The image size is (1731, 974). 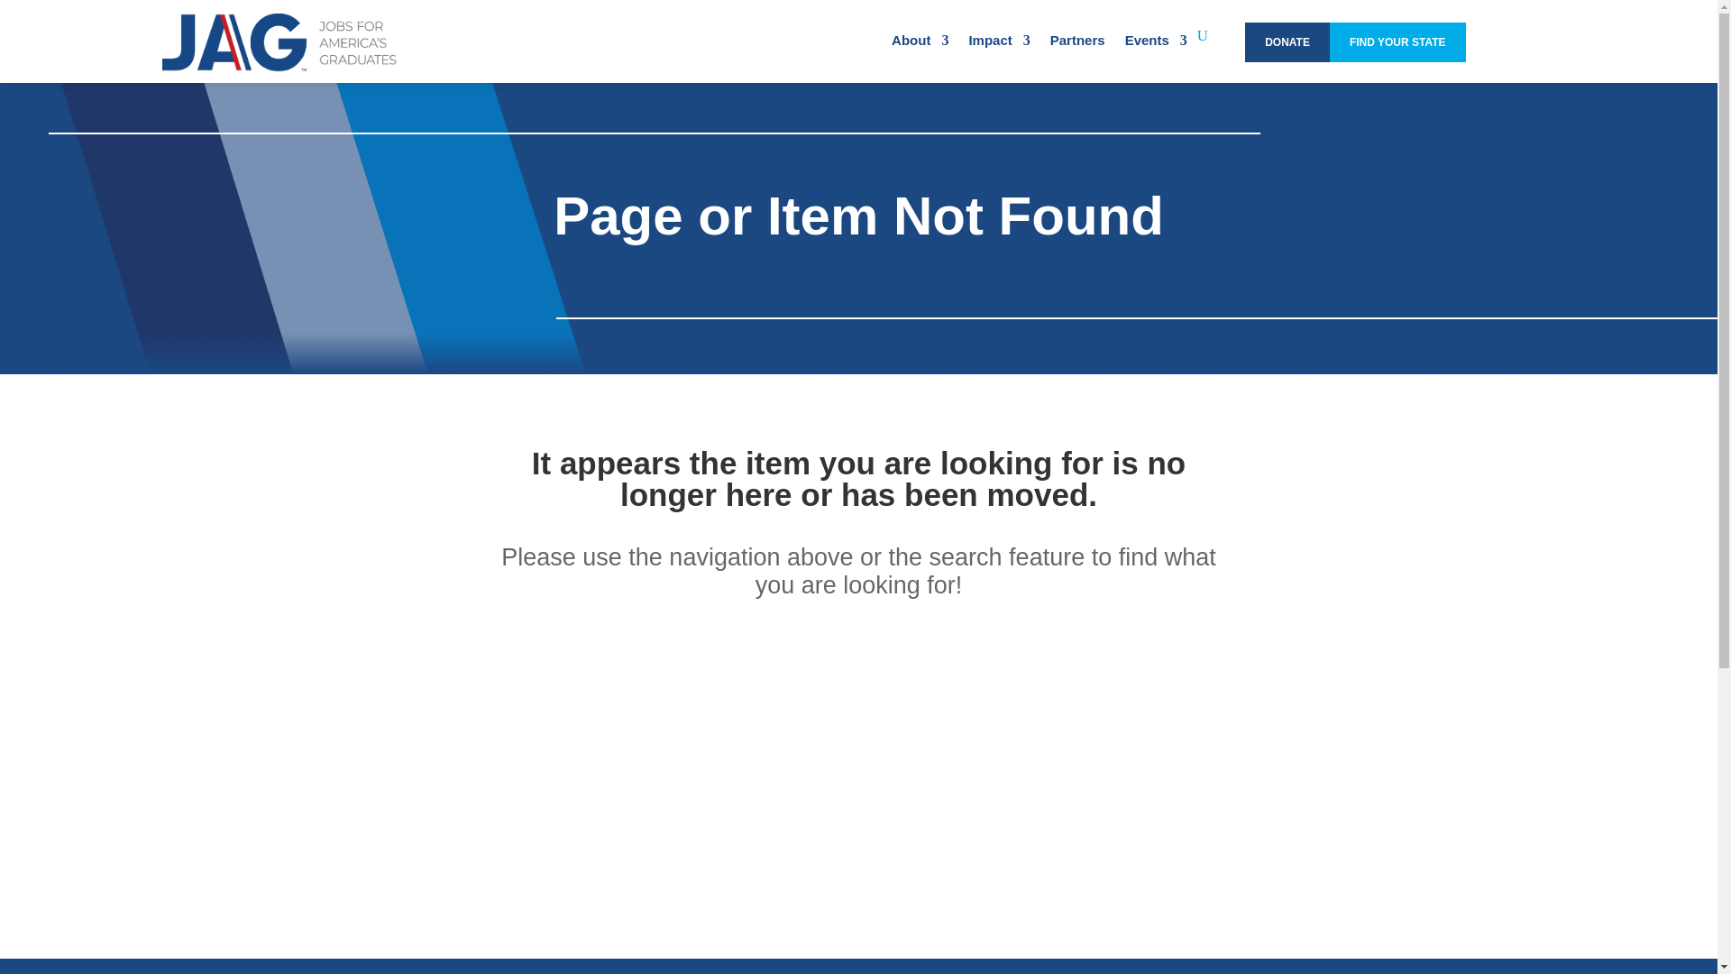 What do you see at coordinates (999, 58) in the screenshot?
I see `Impact` at bounding box center [999, 58].